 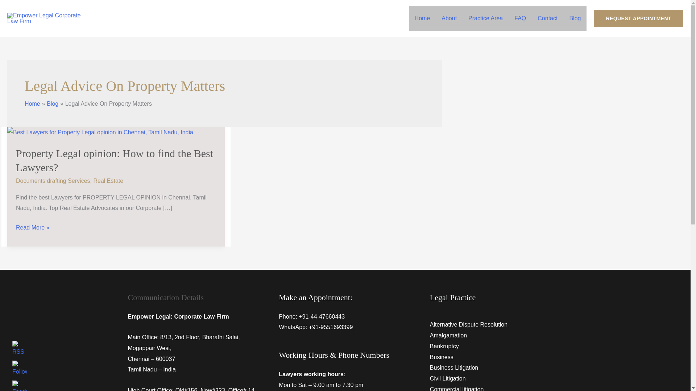 I want to click on Contact, so click(x=547, y=18).